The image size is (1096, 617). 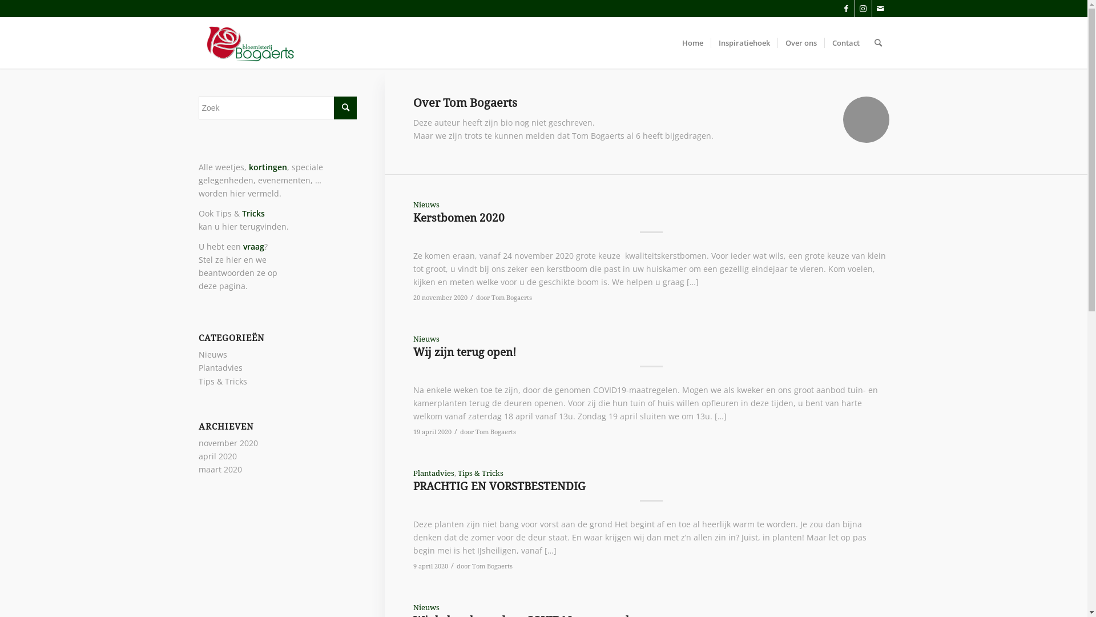 I want to click on Tips & Tricks, so click(x=223, y=382).